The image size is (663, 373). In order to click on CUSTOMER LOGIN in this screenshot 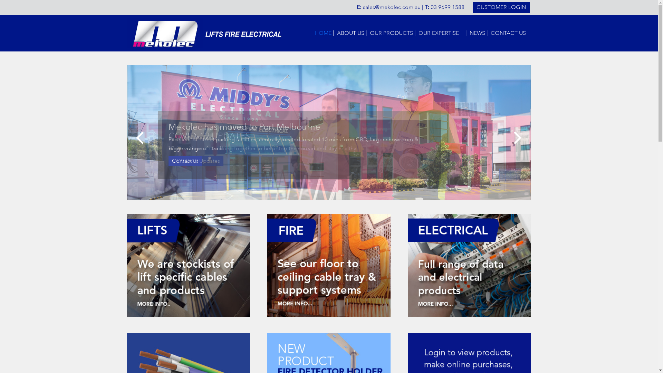, I will do `click(501, 8)`.